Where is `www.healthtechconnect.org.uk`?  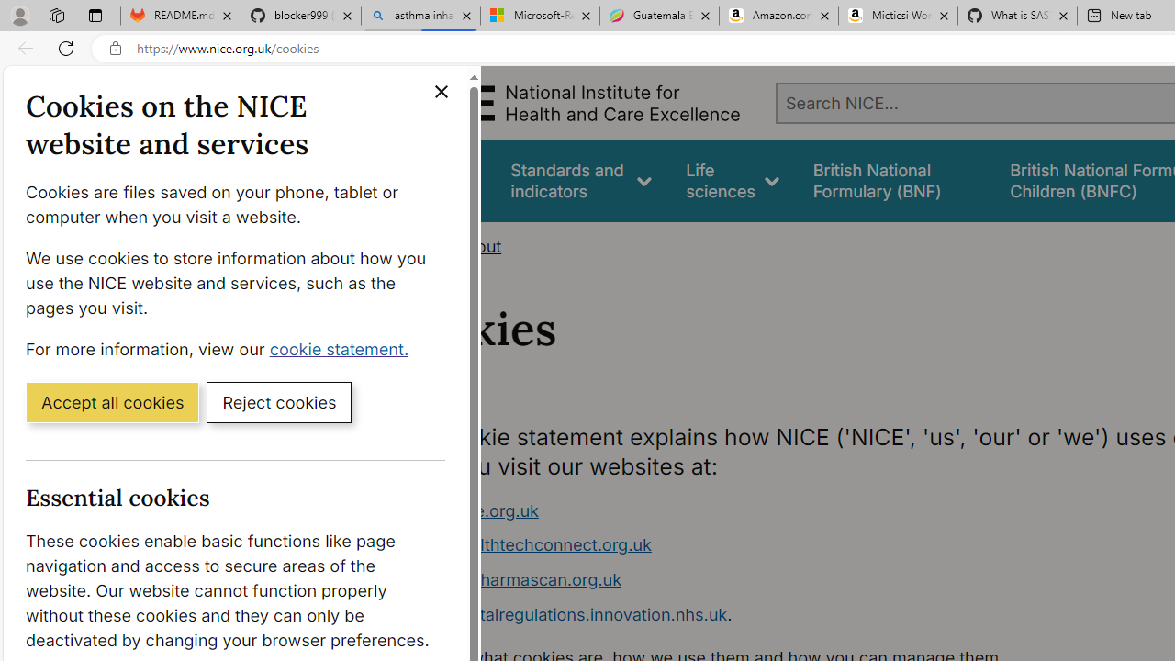 www.healthtechconnect.org.uk is located at coordinates (529, 545).